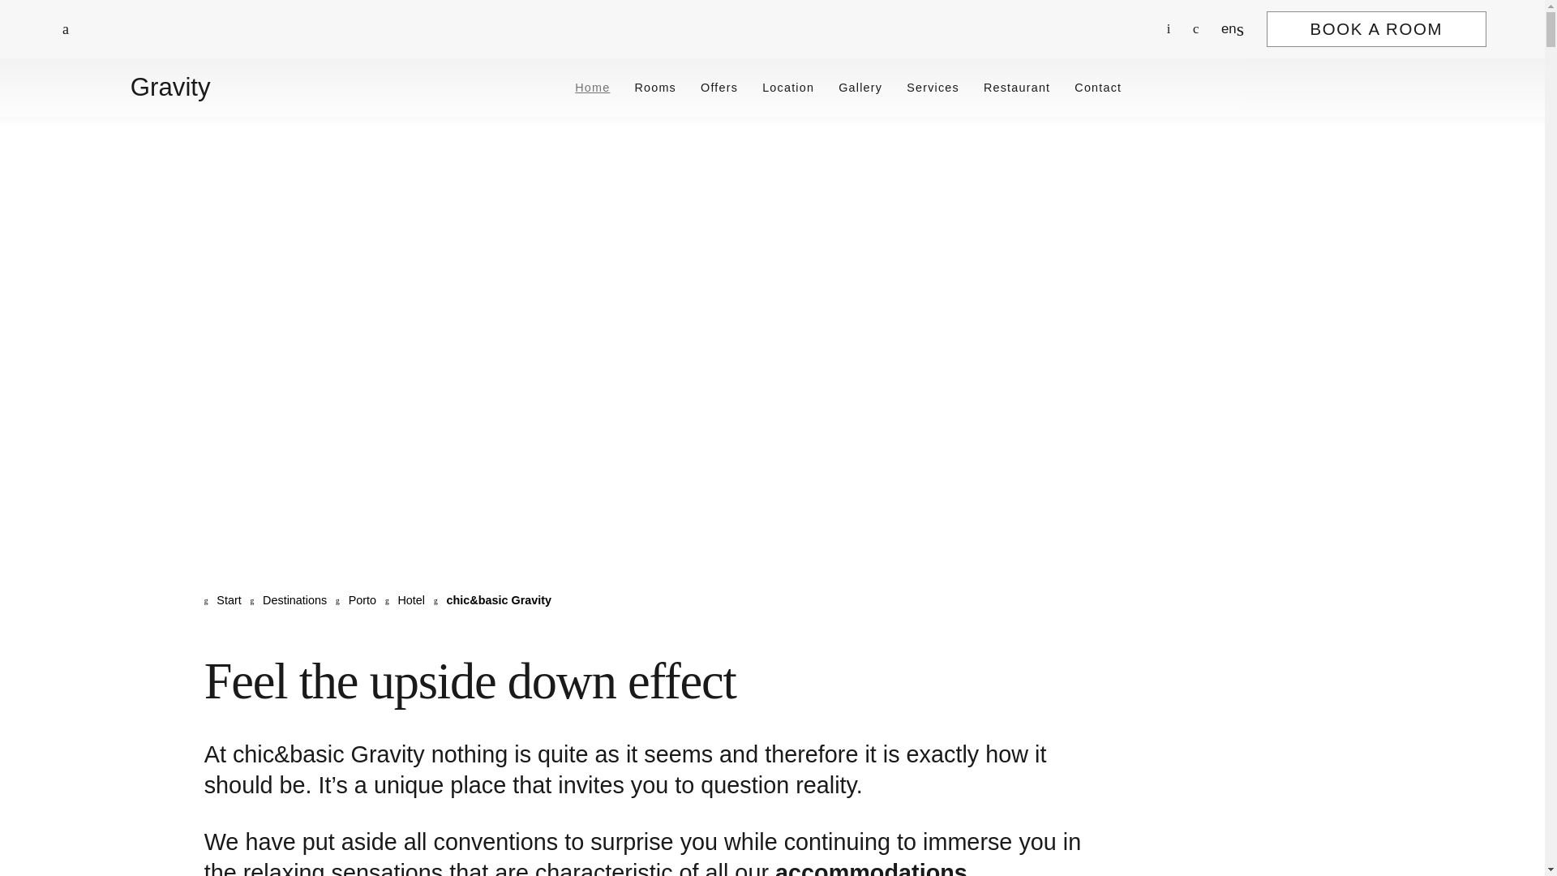  Describe the element at coordinates (1017, 88) in the screenshot. I see `Restaurant` at that location.